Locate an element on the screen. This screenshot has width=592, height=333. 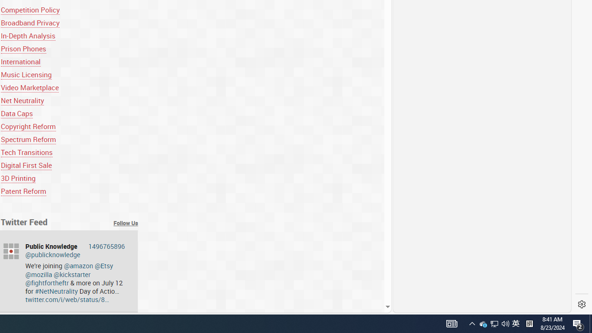
Copyright Reform is located at coordinates (69, 126).